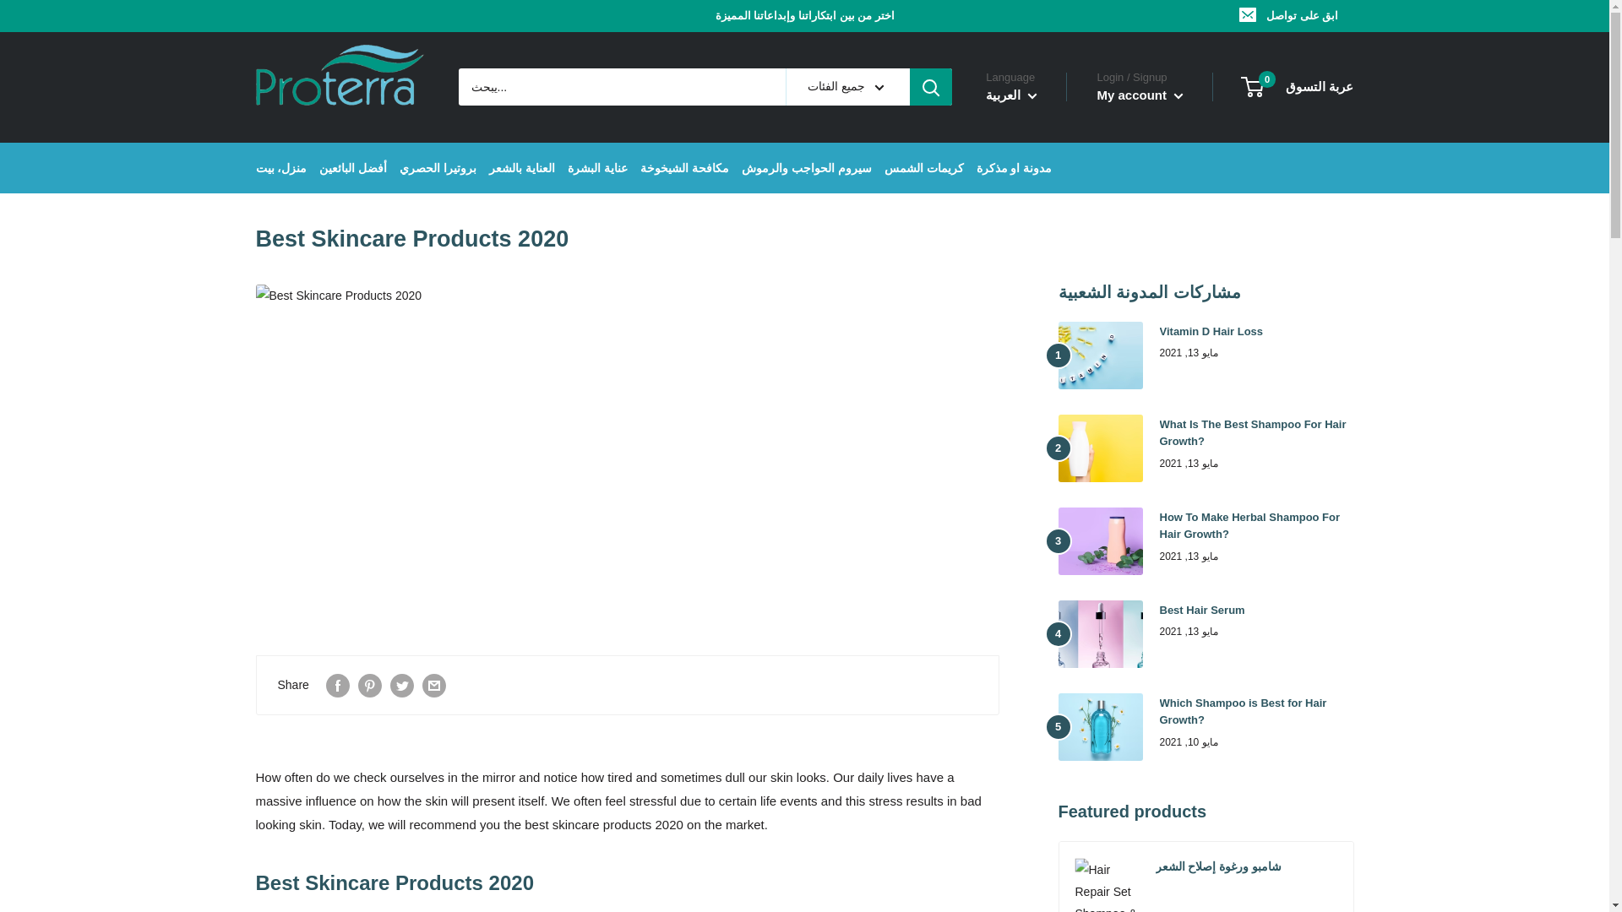 The image size is (1622, 912). I want to click on en, so click(1020, 144).